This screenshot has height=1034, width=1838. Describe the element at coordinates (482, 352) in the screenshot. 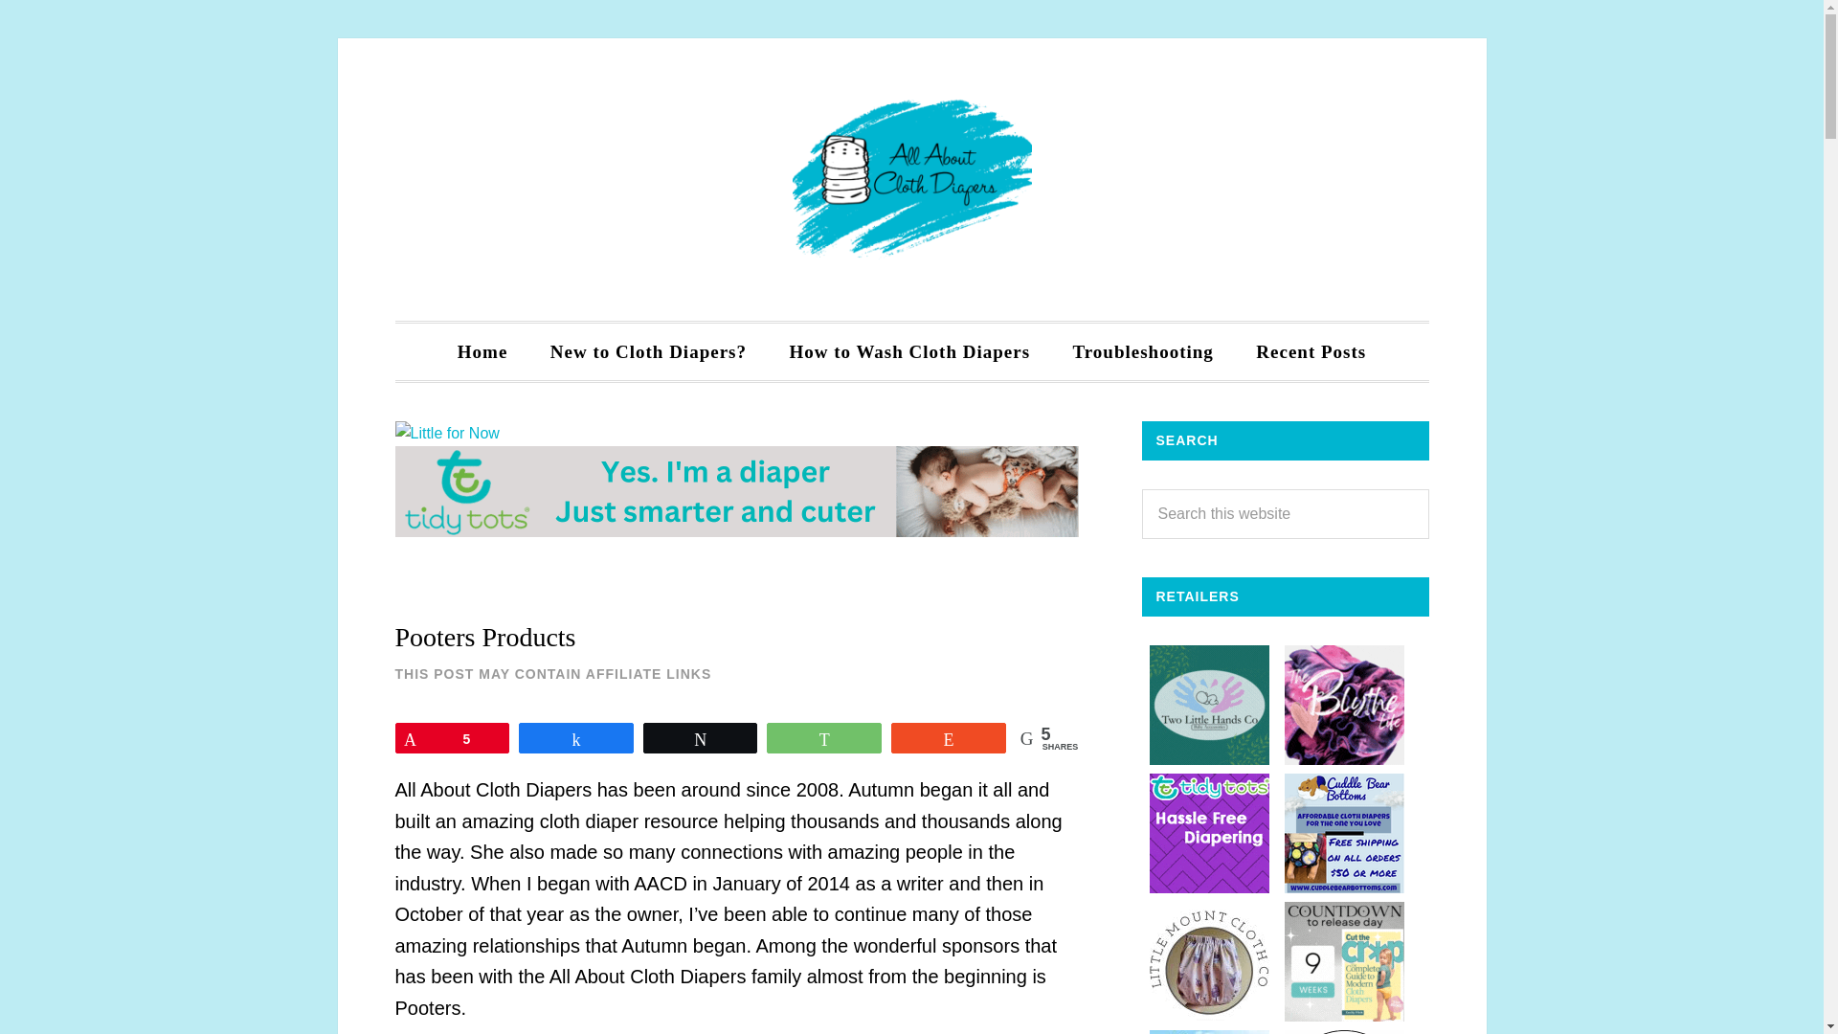

I see `Home` at that location.